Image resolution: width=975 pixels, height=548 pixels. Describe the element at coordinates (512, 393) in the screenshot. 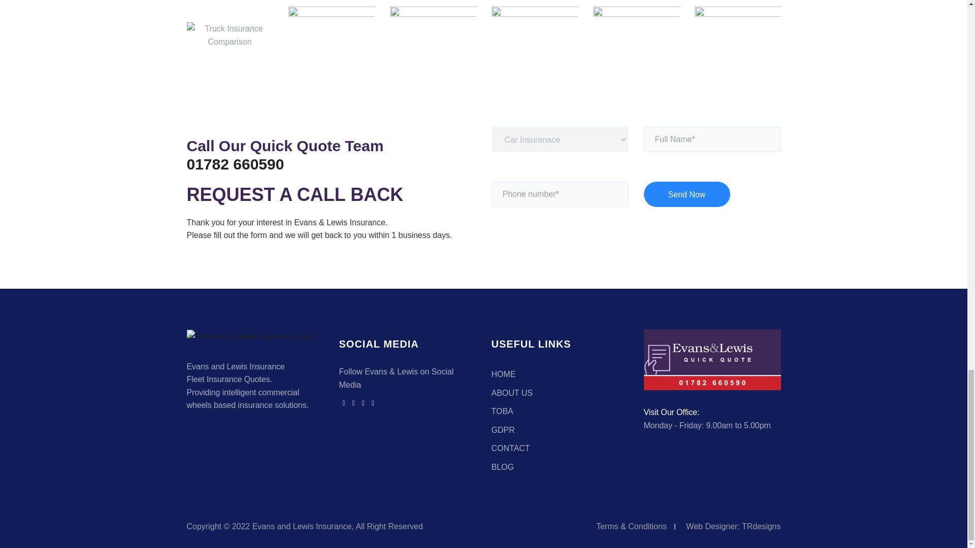

I see `ABOUT US` at that location.